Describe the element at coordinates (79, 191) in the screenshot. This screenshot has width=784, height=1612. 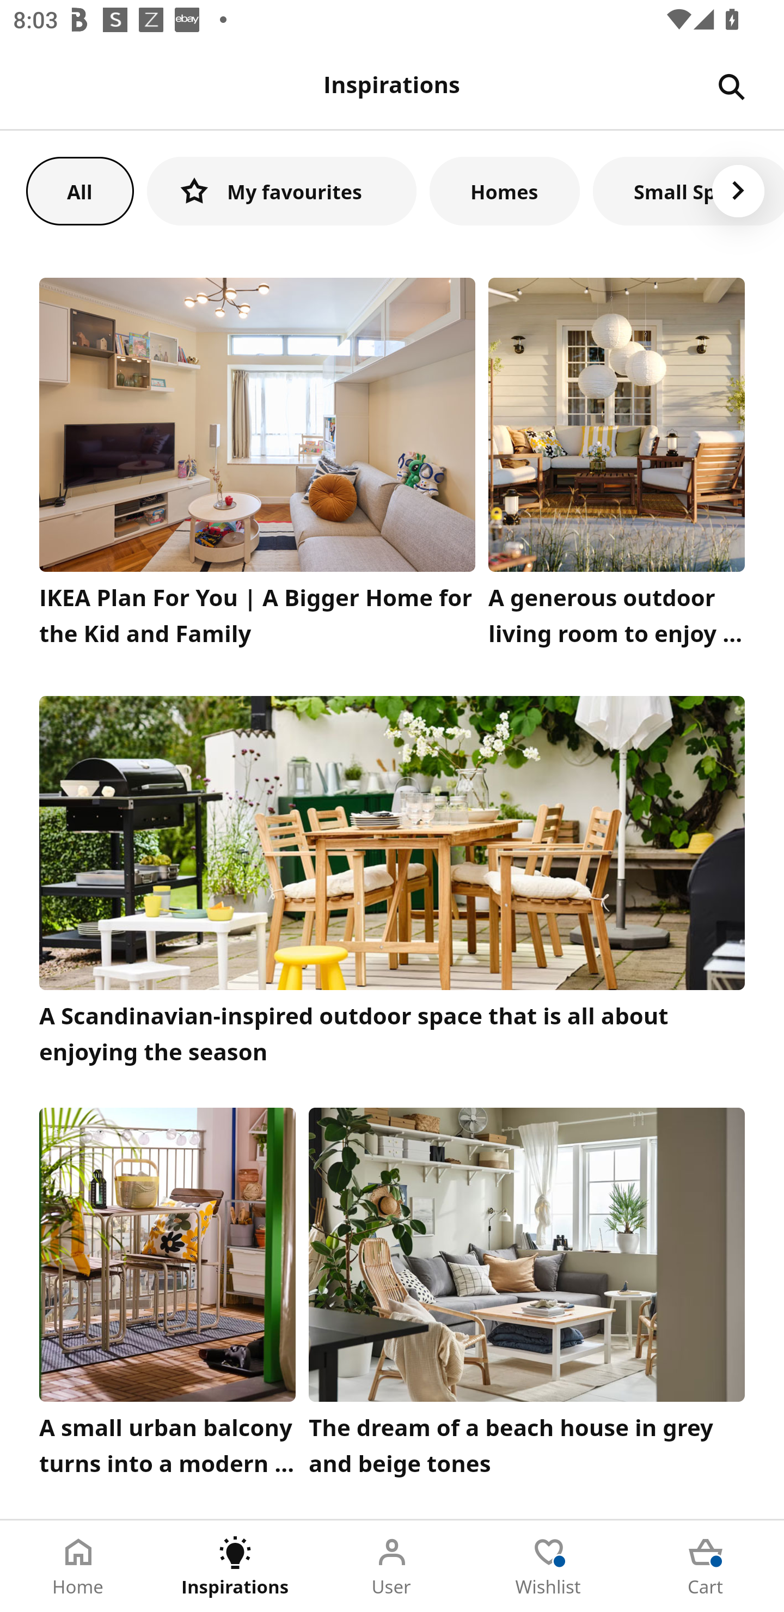
I see `All` at that location.